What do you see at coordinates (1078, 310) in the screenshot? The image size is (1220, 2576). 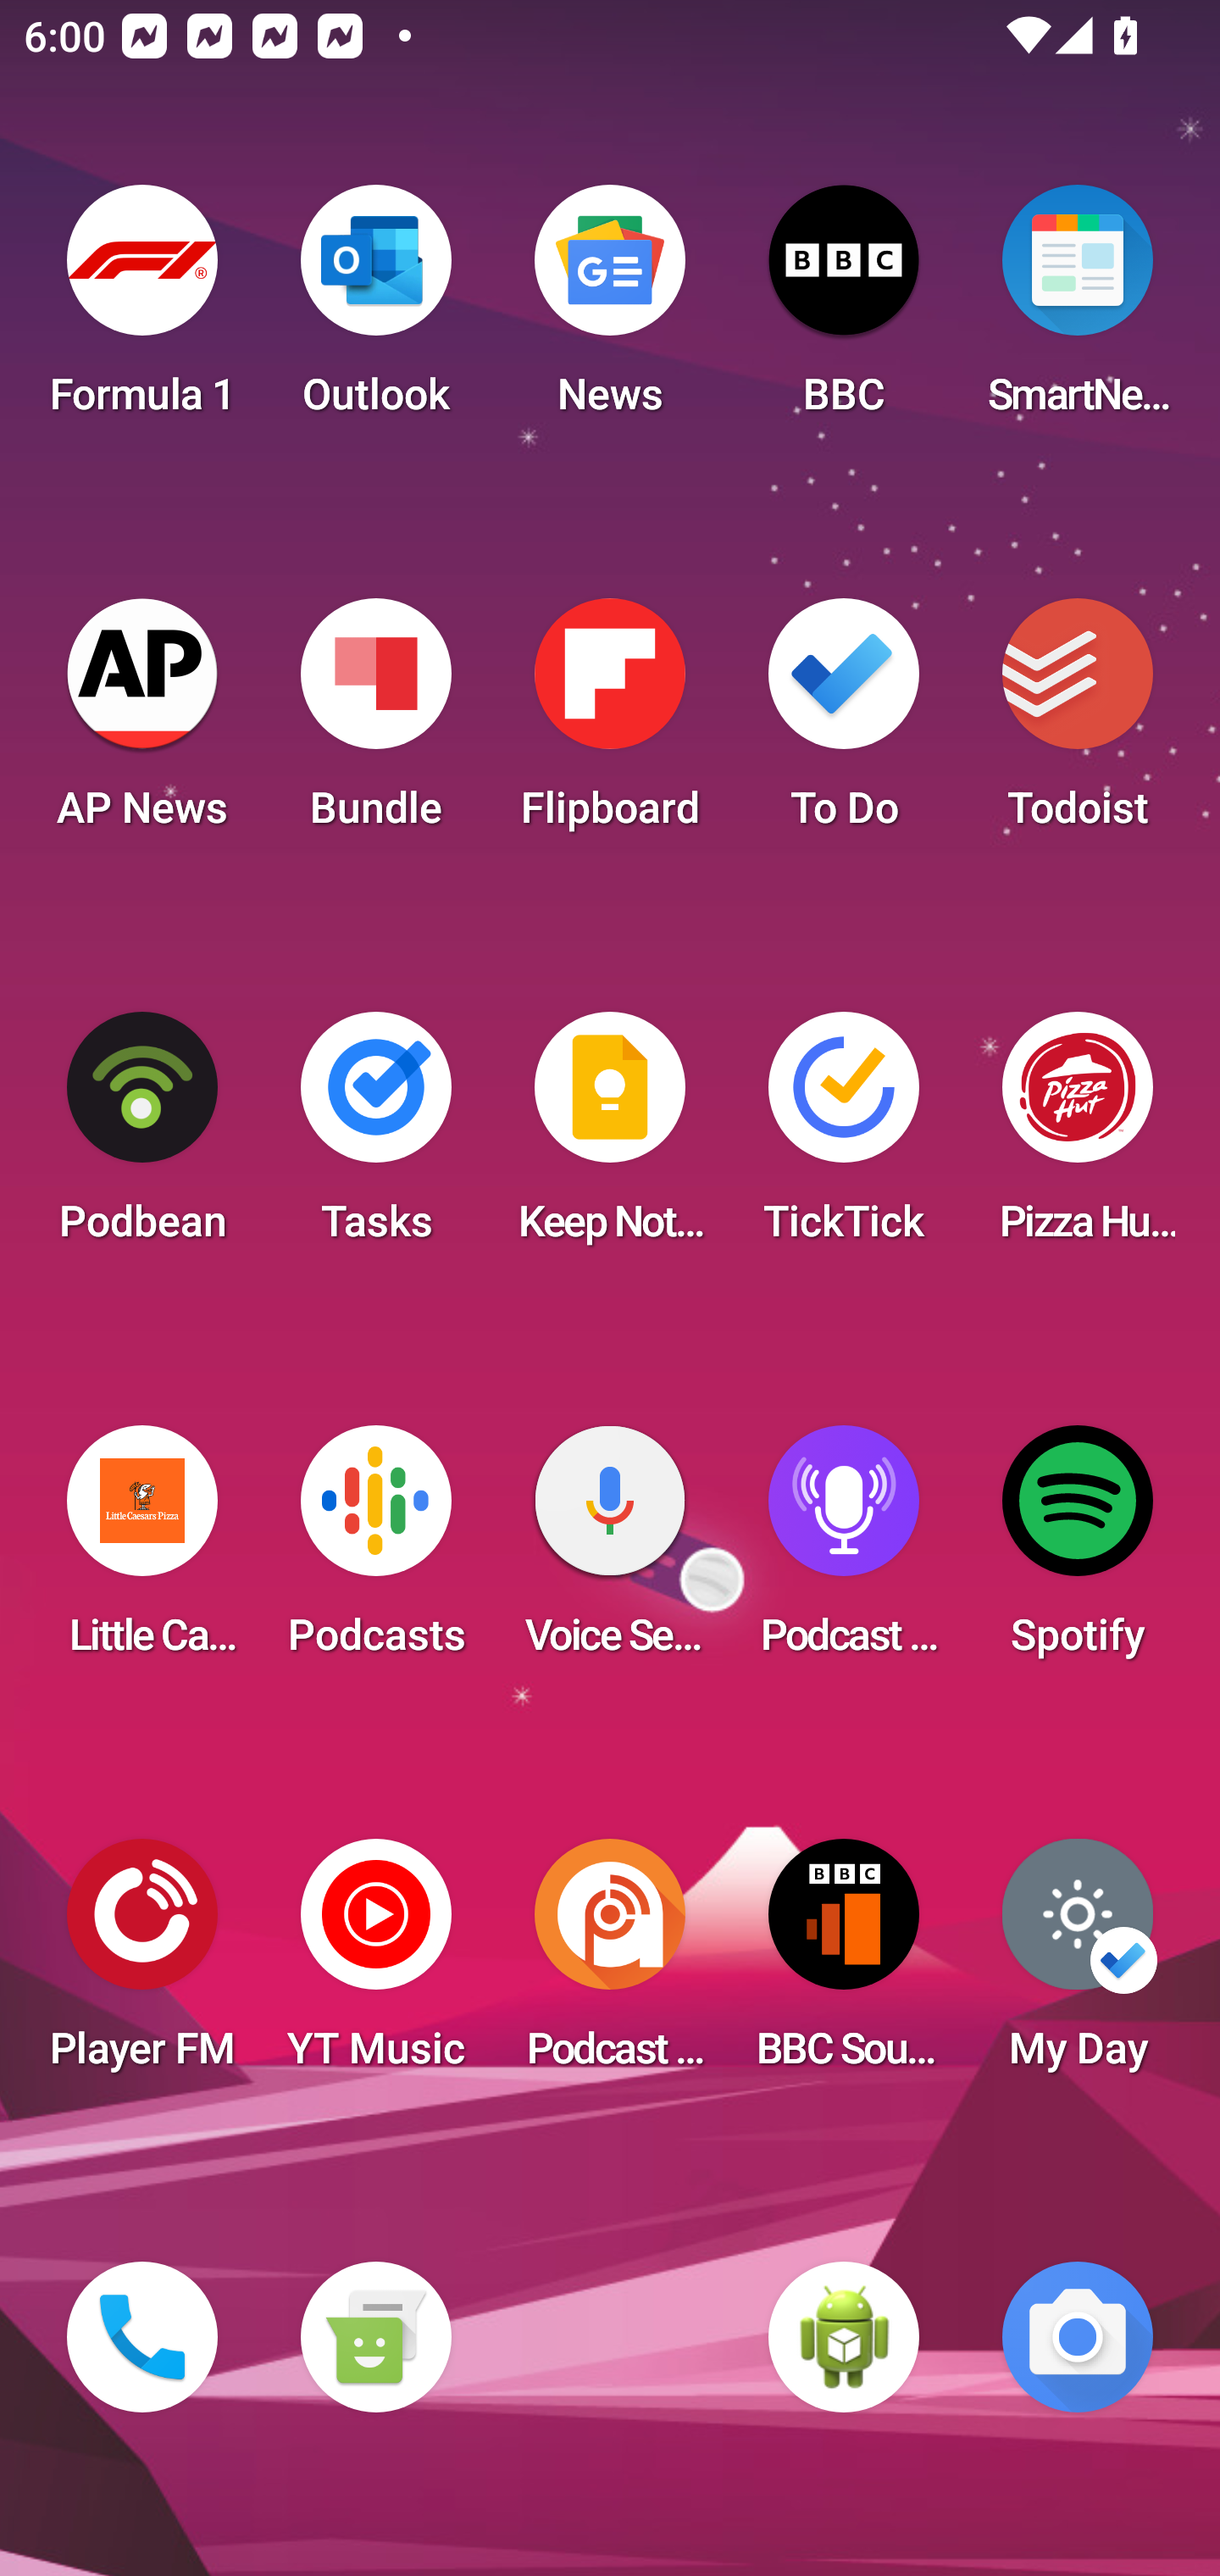 I see `SmartNews` at bounding box center [1078, 310].